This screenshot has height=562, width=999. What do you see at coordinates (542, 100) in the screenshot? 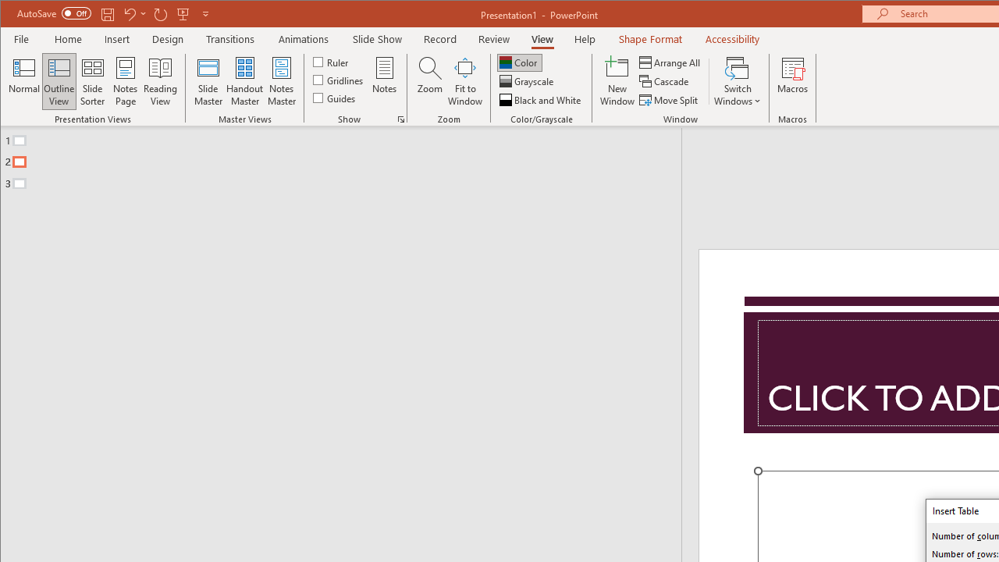
I see `Black and White` at bounding box center [542, 100].